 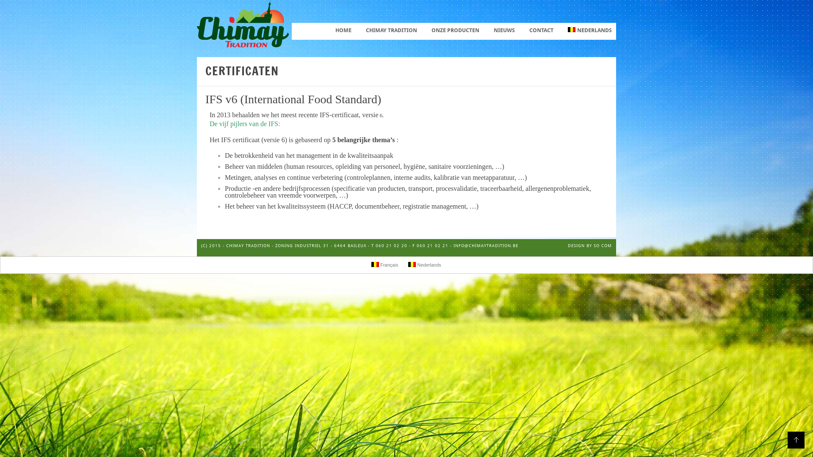 What do you see at coordinates (541, 30) in the screenshot?
I see `CONTACT` at bounding box center [541, 30].